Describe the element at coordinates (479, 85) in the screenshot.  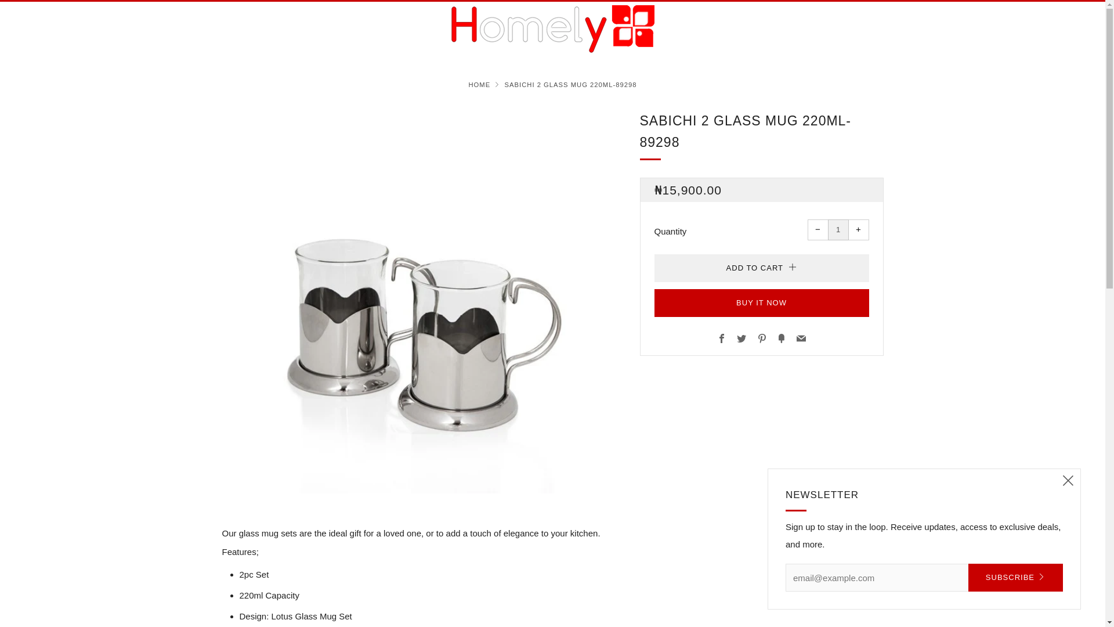
I see `Home` at that location.